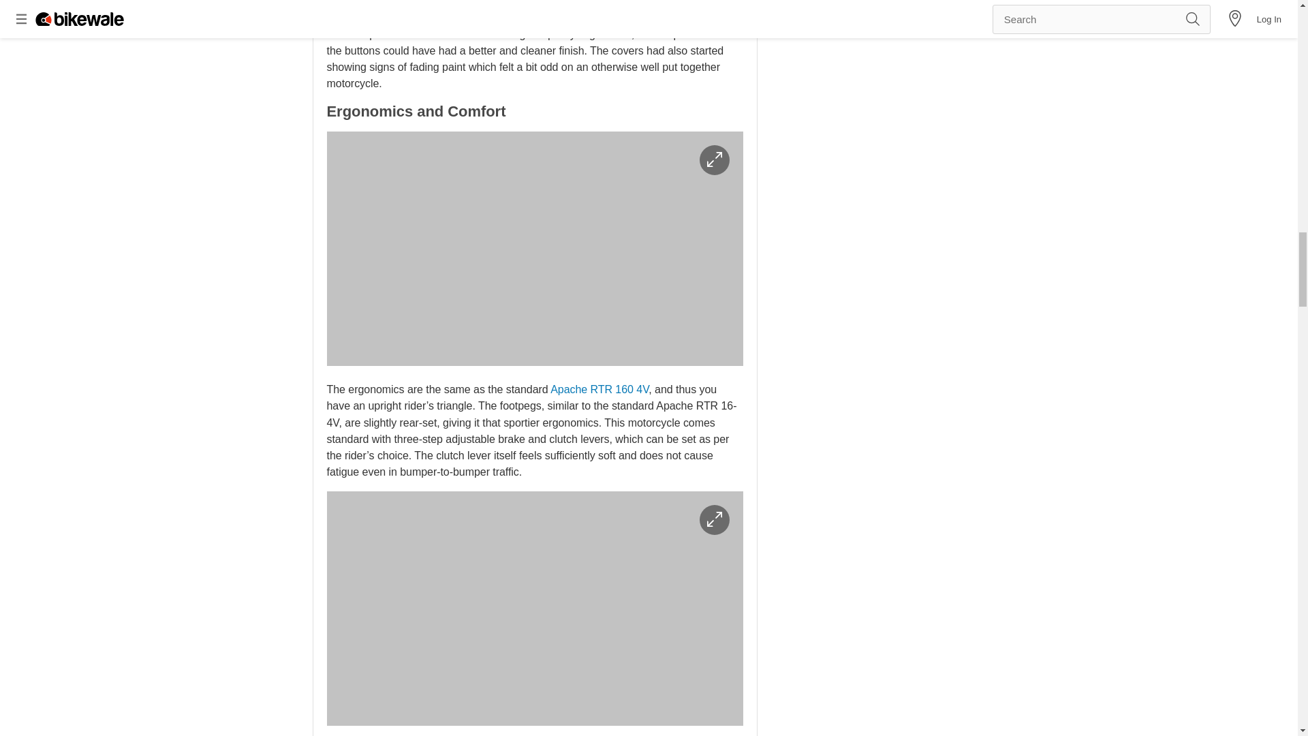 This screenshot has width=1308, height=736. Describe the element at coordinates (599, 388) in the screenshot. I see `Apache RTR 160 4V` at that location.